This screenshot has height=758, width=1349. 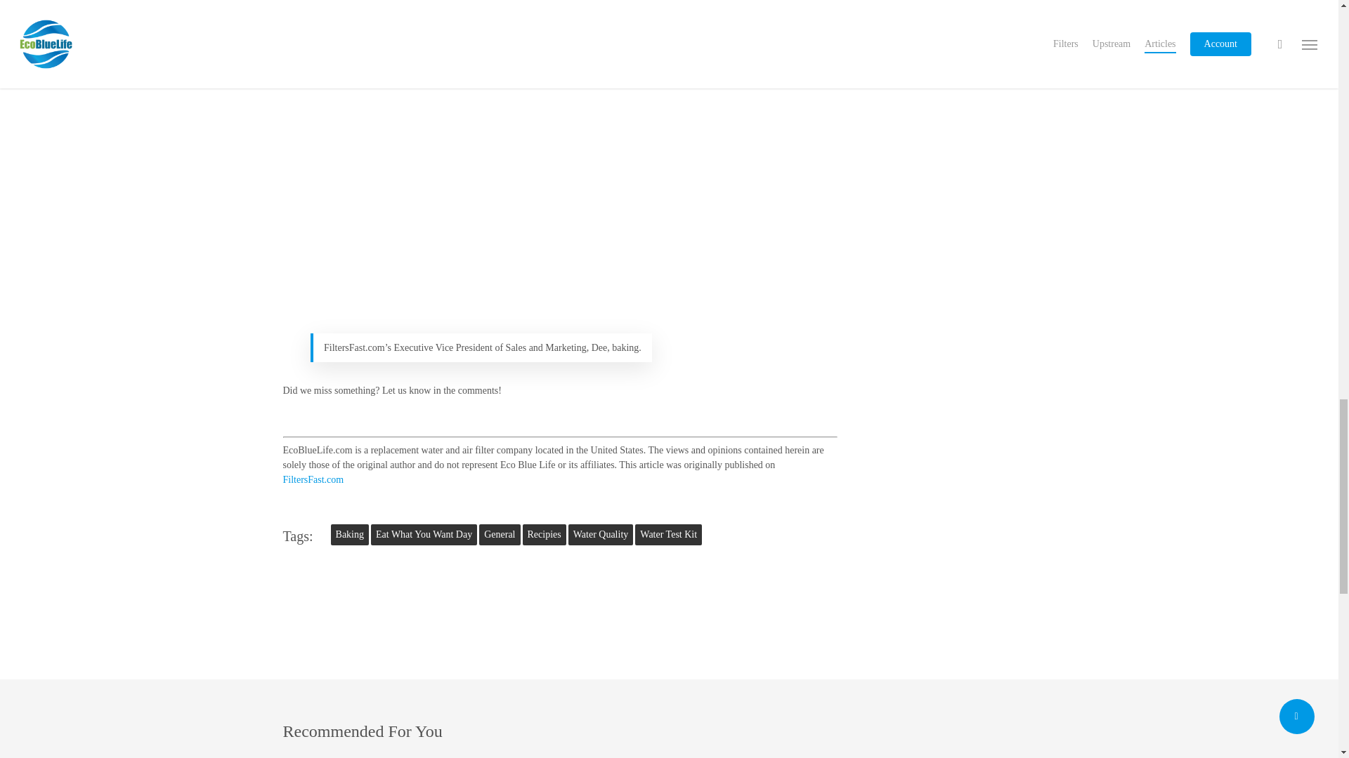 I want to click on Water Test Kit, so click(x=668, y=535).